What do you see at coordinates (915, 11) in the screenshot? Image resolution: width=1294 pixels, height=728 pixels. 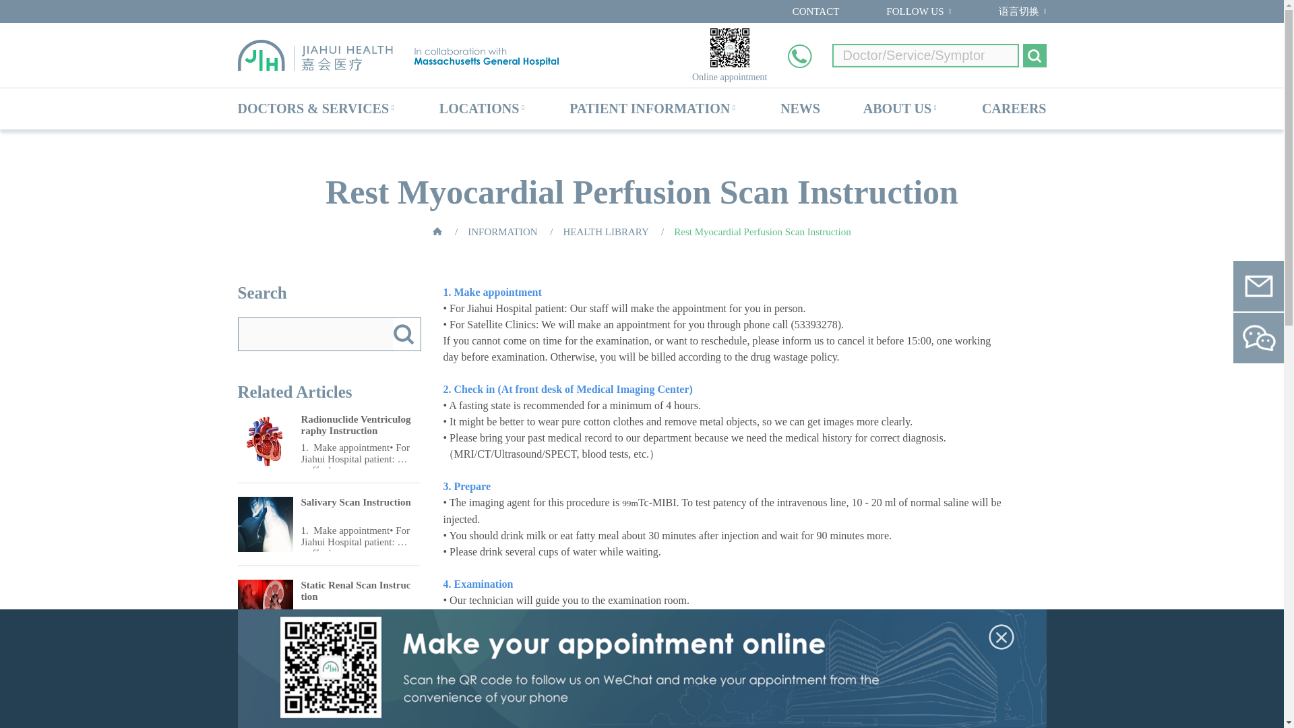 I see `FOLLOW US` at bounding box center [915, 11].